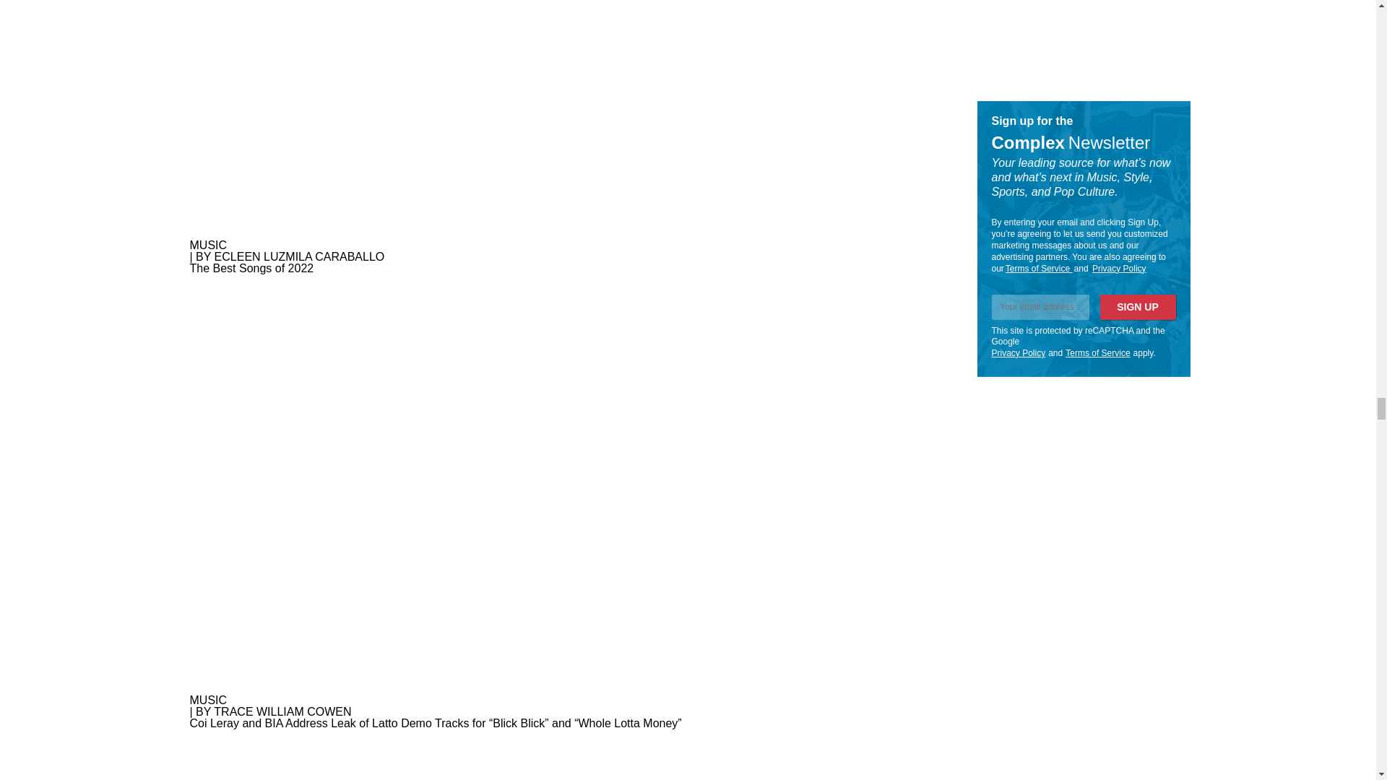  Describe the element at coordinates (563, 754) in the screenshot. I see `Nicki Minaj shares super freaky girl queen mix` at that location.